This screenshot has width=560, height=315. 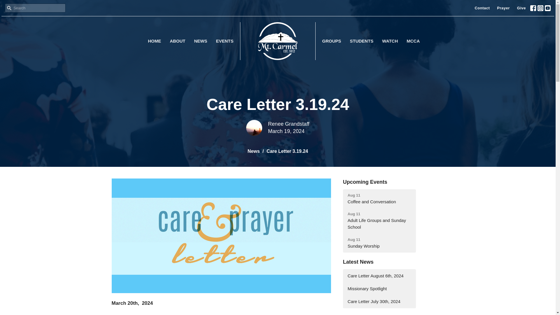 What do you see at coordinates (379, 243) in the screenshot?
I see `News` at bounding box center [379, 243].